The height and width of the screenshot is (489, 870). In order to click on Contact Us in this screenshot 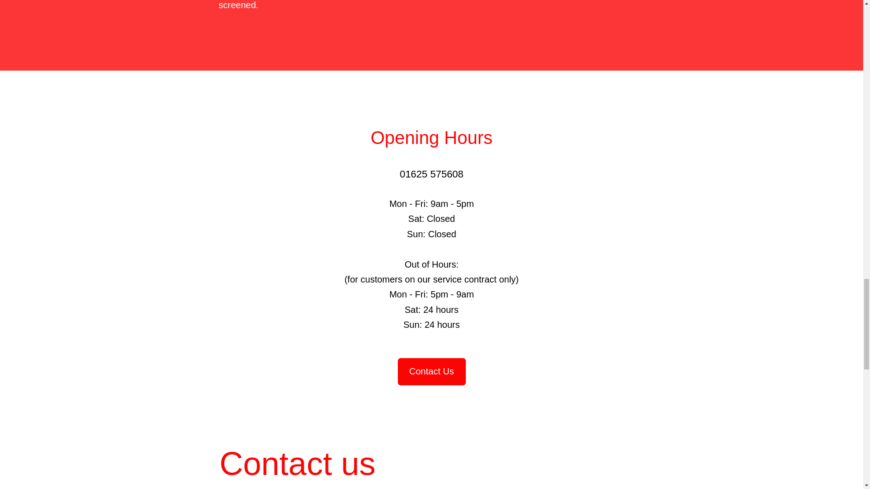, I will do `click(431, 371)`.